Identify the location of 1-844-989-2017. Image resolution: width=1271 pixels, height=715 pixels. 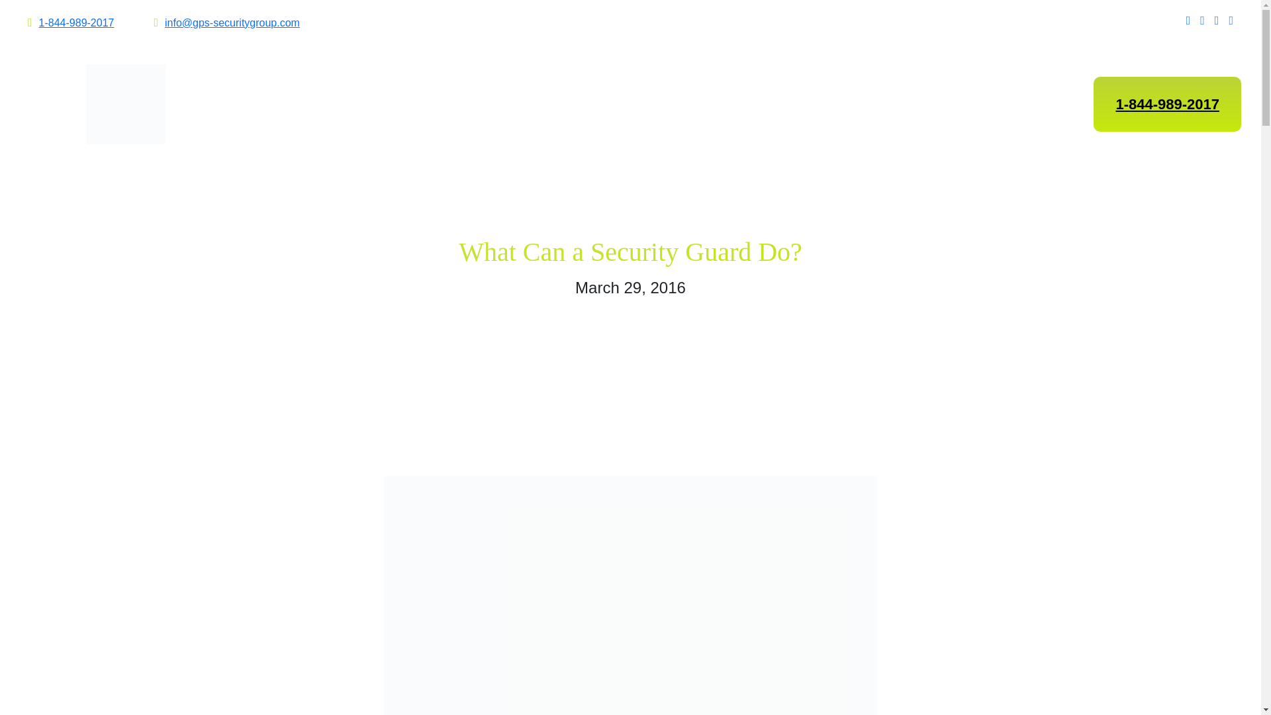
(77, 23).